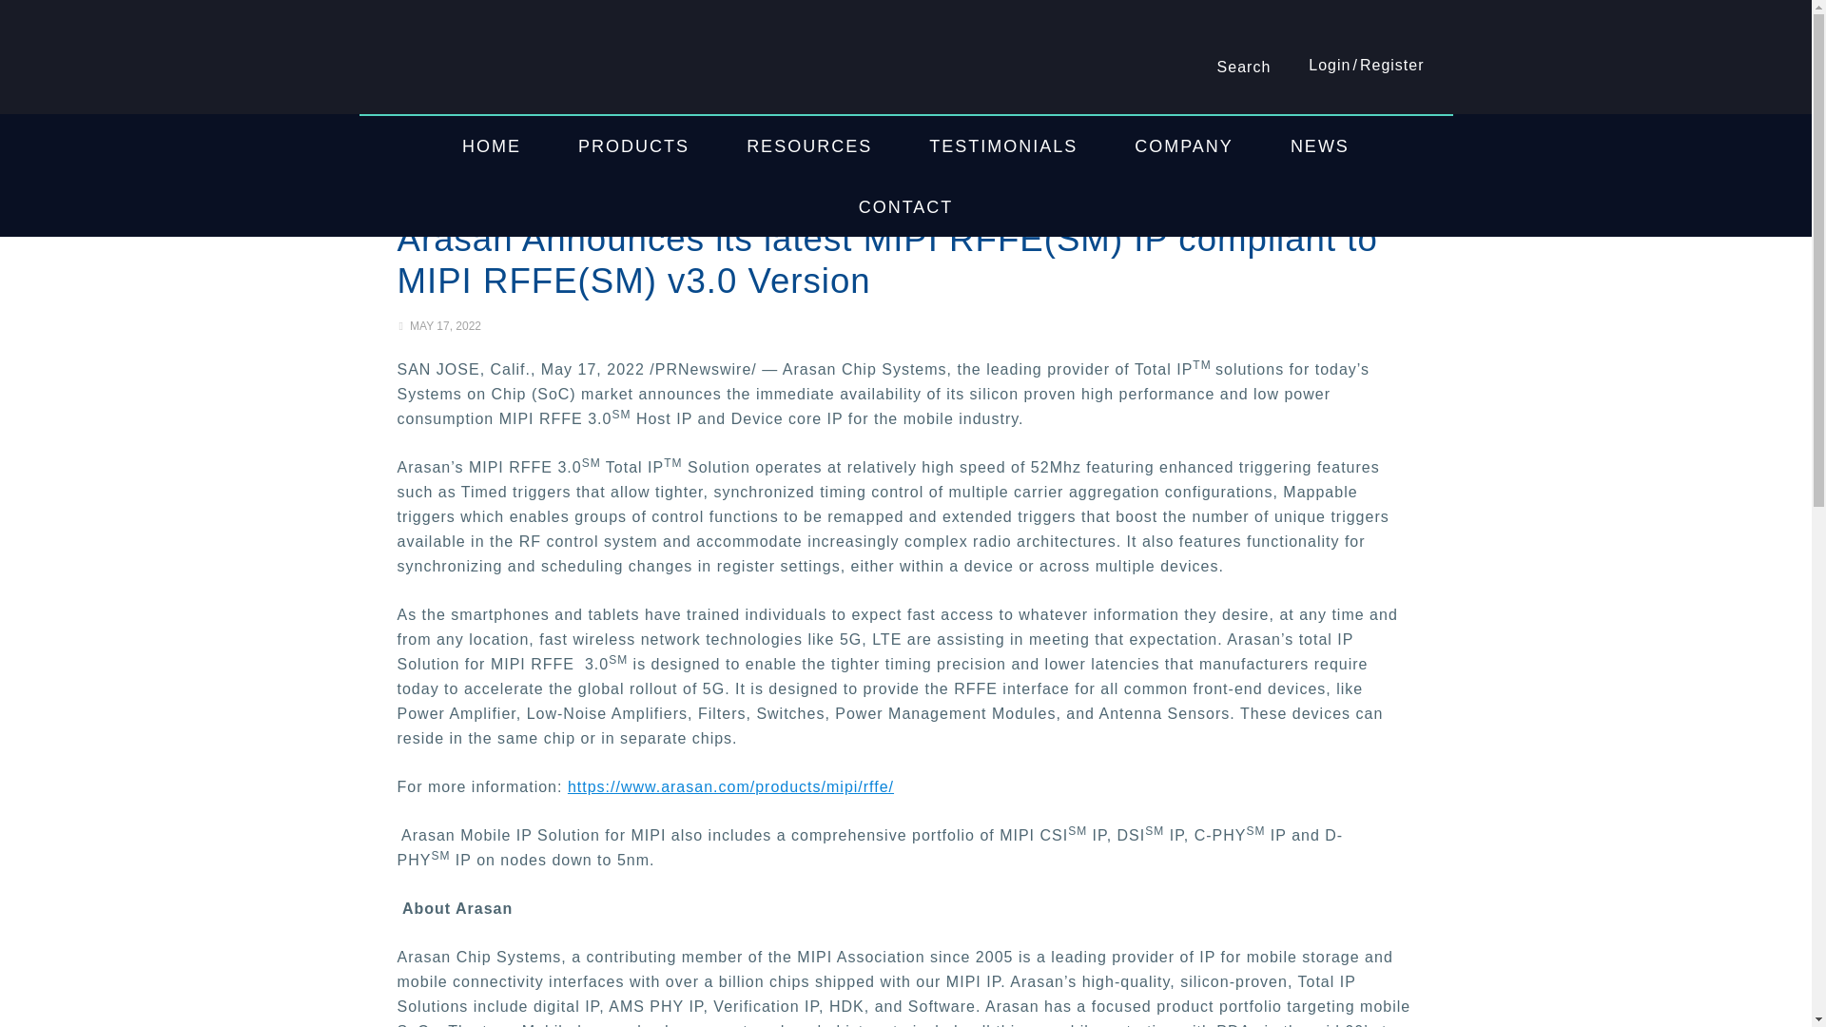 The height and width of the screenshot is (1027, 1826). What do you see at coordinates (1183, 145) in the screenshot?
I see `COMPANY` at bounding box center [1183, 145].